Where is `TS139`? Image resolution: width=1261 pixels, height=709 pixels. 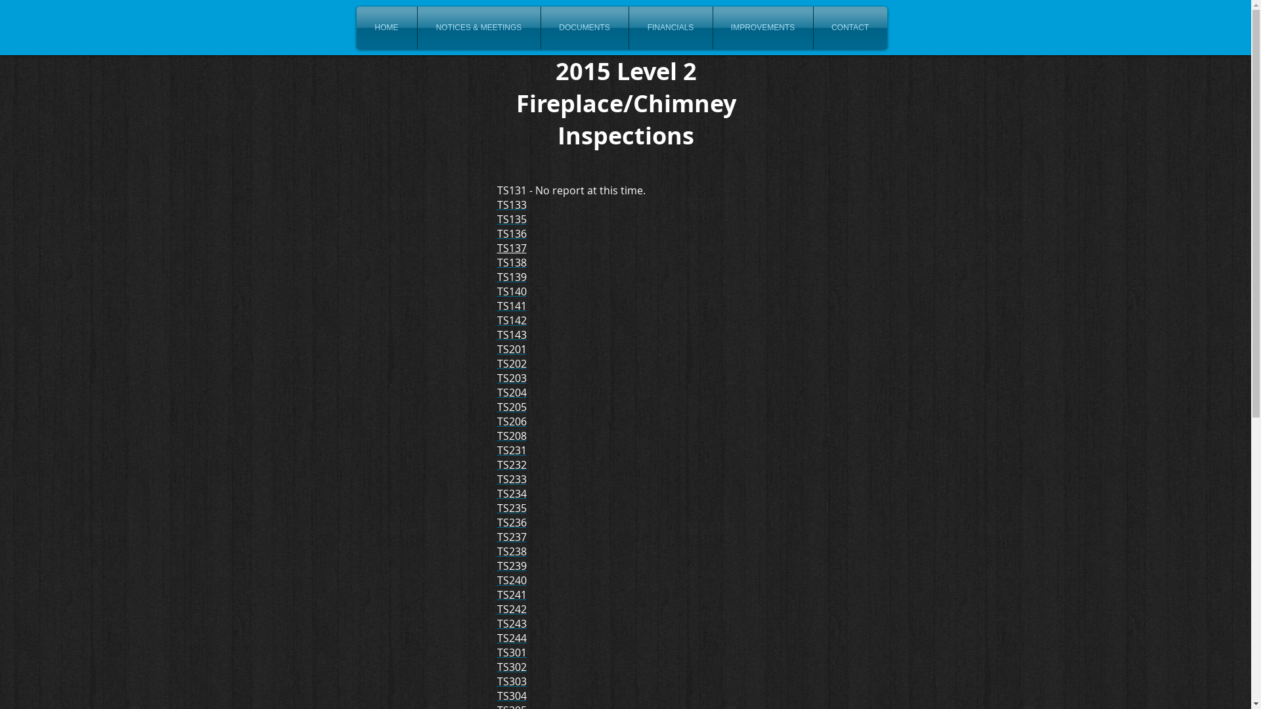
TS139 is located at coordinates (511, 277).